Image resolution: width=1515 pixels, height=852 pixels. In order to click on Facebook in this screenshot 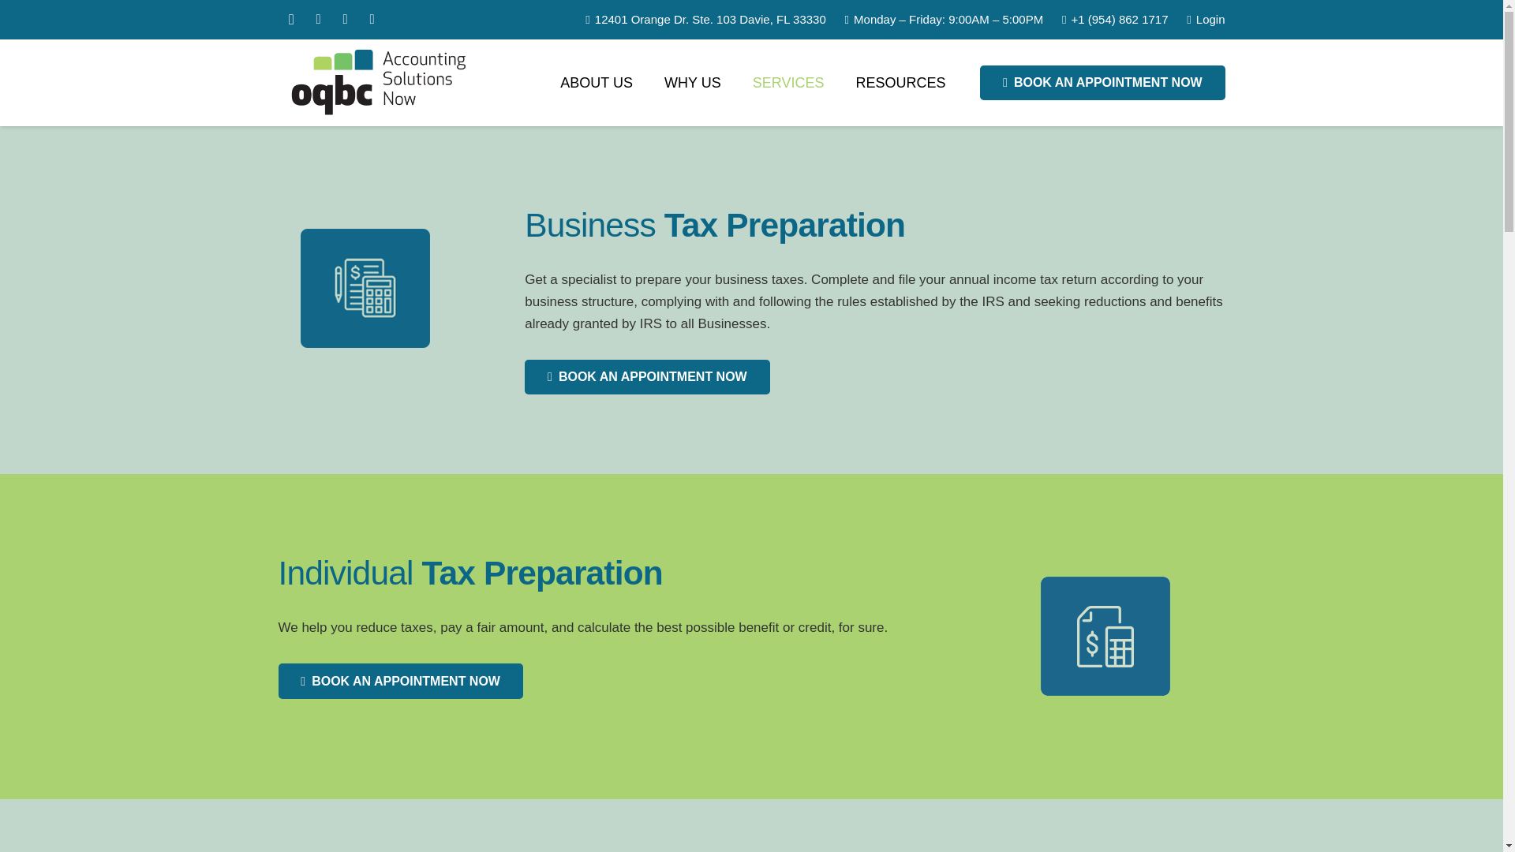, I will do `click(317, 19)`.